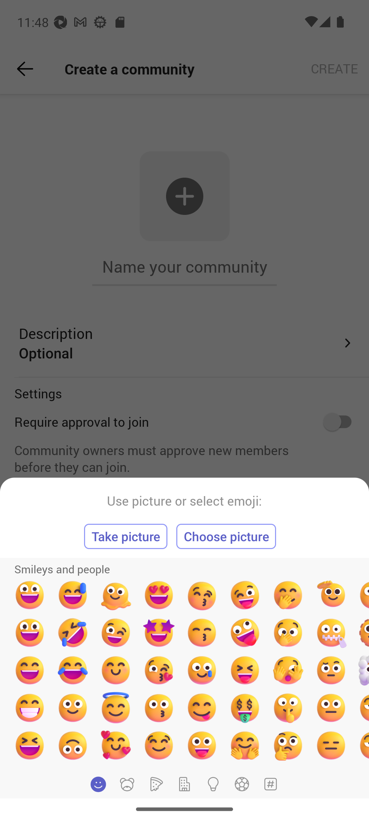  Describe the element at coordinates (159, 633) in the screenshot. I see `Star eyes emoji` at that location.